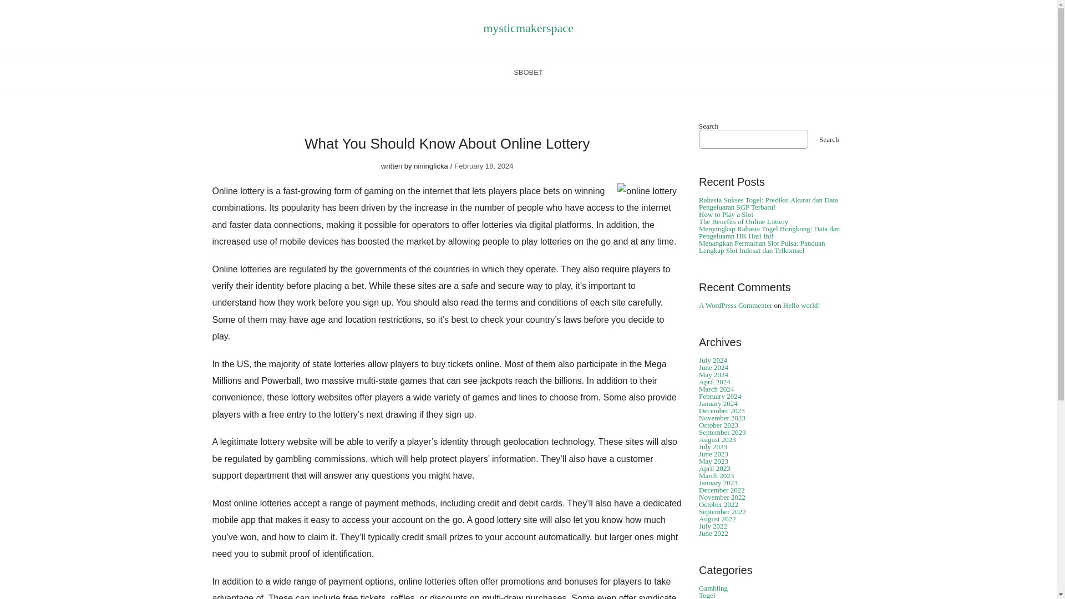 This screenshot has width=1065, height=599. I want to click on March 2024, so click(716, 389).